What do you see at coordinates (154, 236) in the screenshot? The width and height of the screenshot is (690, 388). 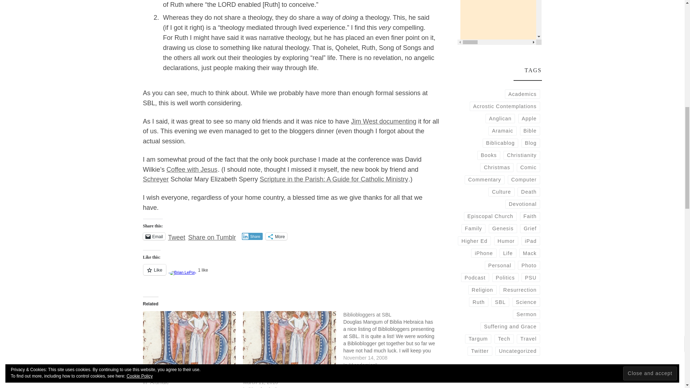 I see `Click to email a link to a friend` at bounding box center [154, 236].